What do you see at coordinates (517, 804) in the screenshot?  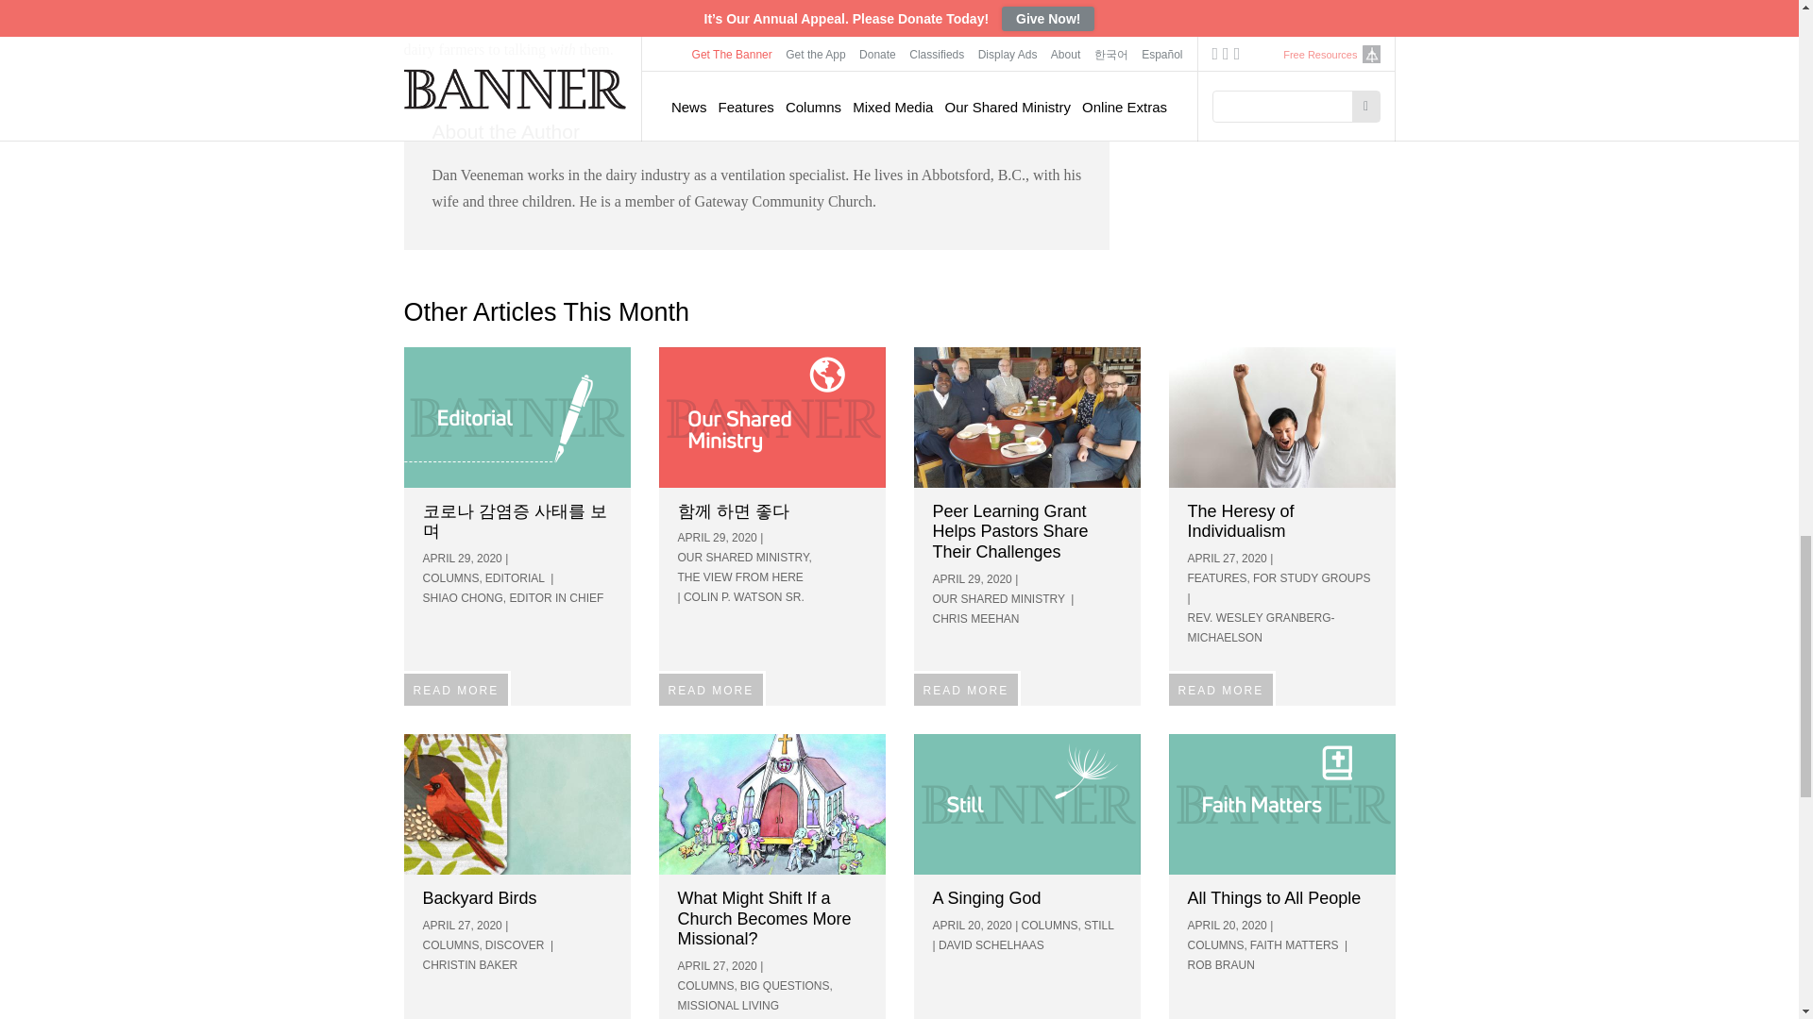 I see `Backyard Birds` at bounding box center [517, 804].